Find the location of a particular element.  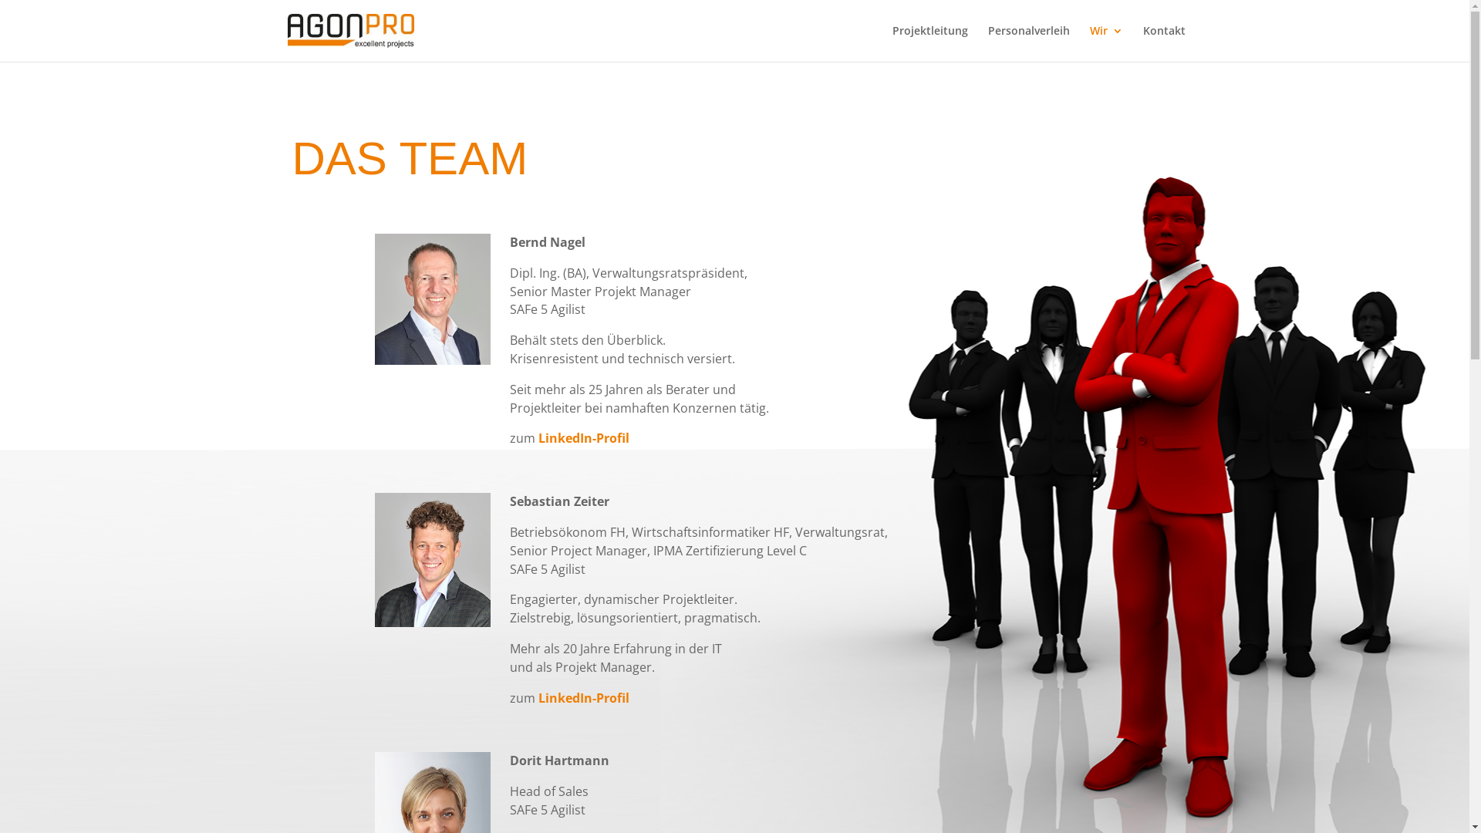

Kontakt is located at coordinates (1165, 43).